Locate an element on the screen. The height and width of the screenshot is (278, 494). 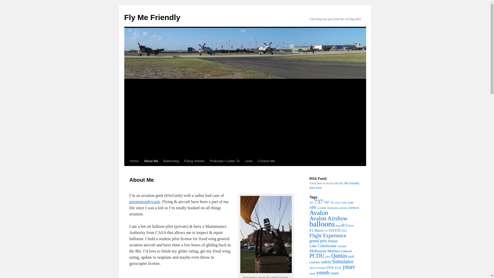
Contact Me is located at coordinates (266, 161).